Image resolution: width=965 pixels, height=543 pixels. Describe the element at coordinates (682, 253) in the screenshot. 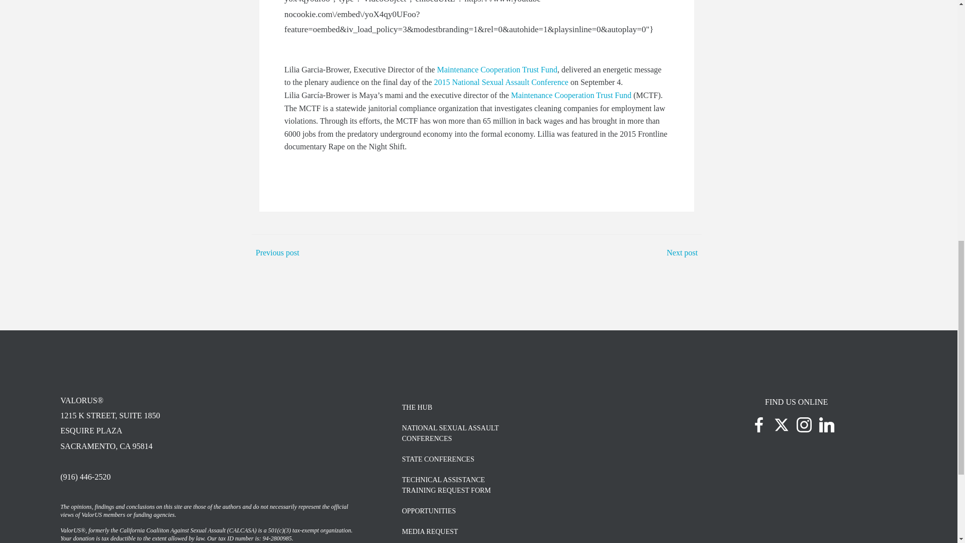

I see `2015 National Sexual Assault Conference` at that location.